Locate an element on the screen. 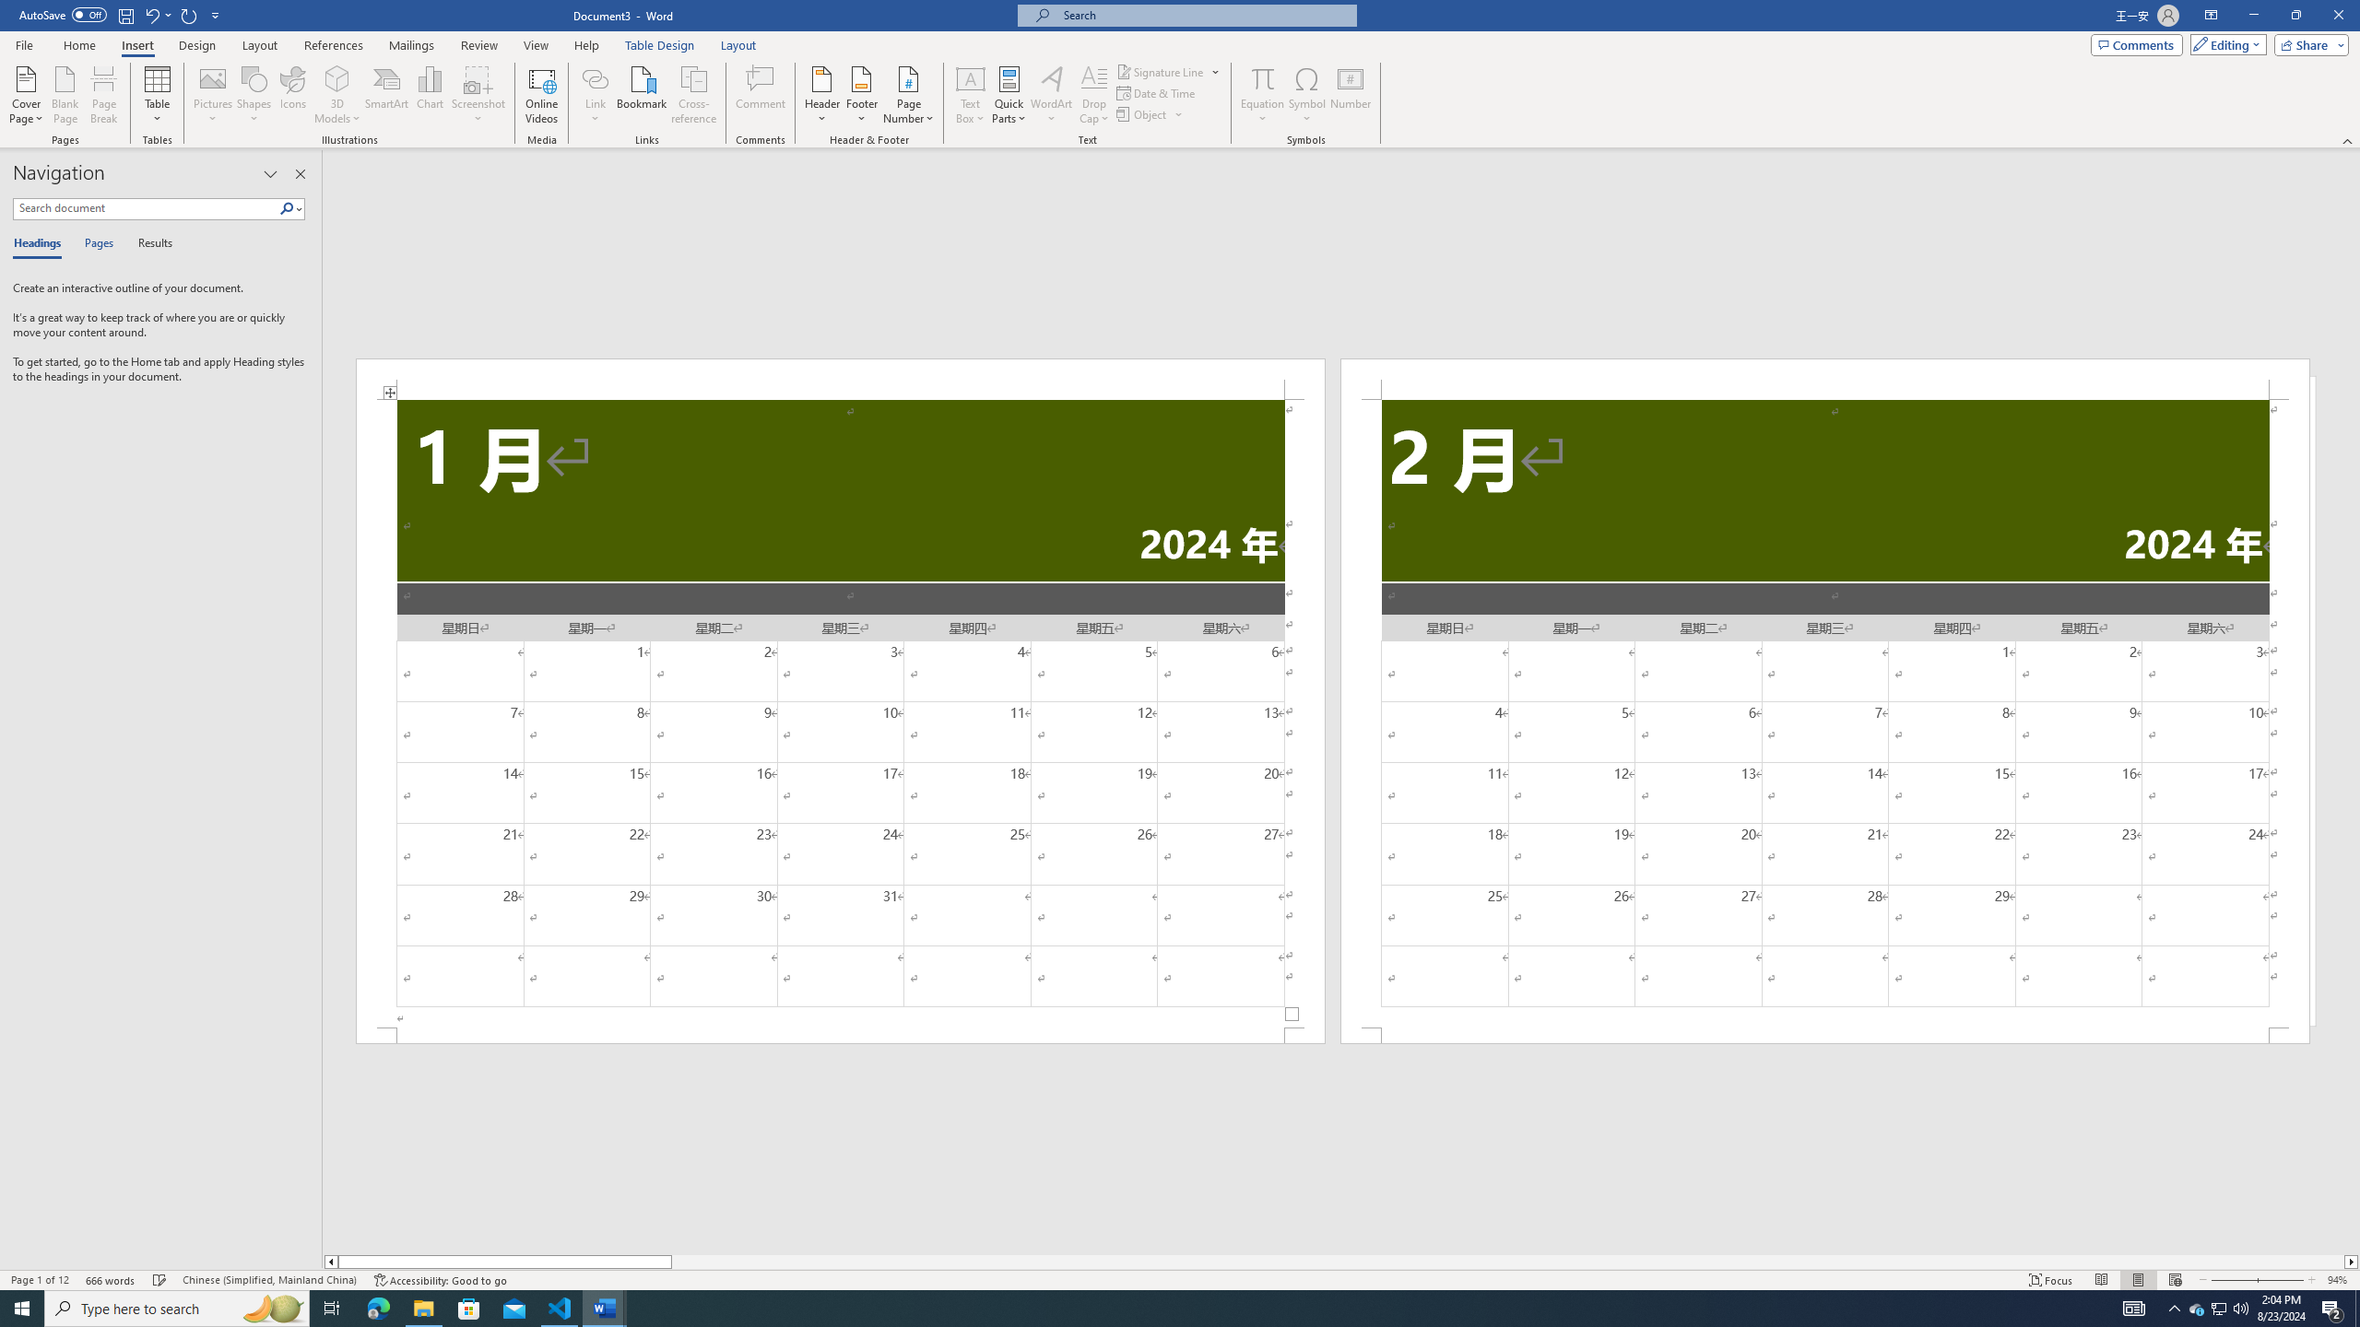  Equation is located at coordinates (1263, 95).